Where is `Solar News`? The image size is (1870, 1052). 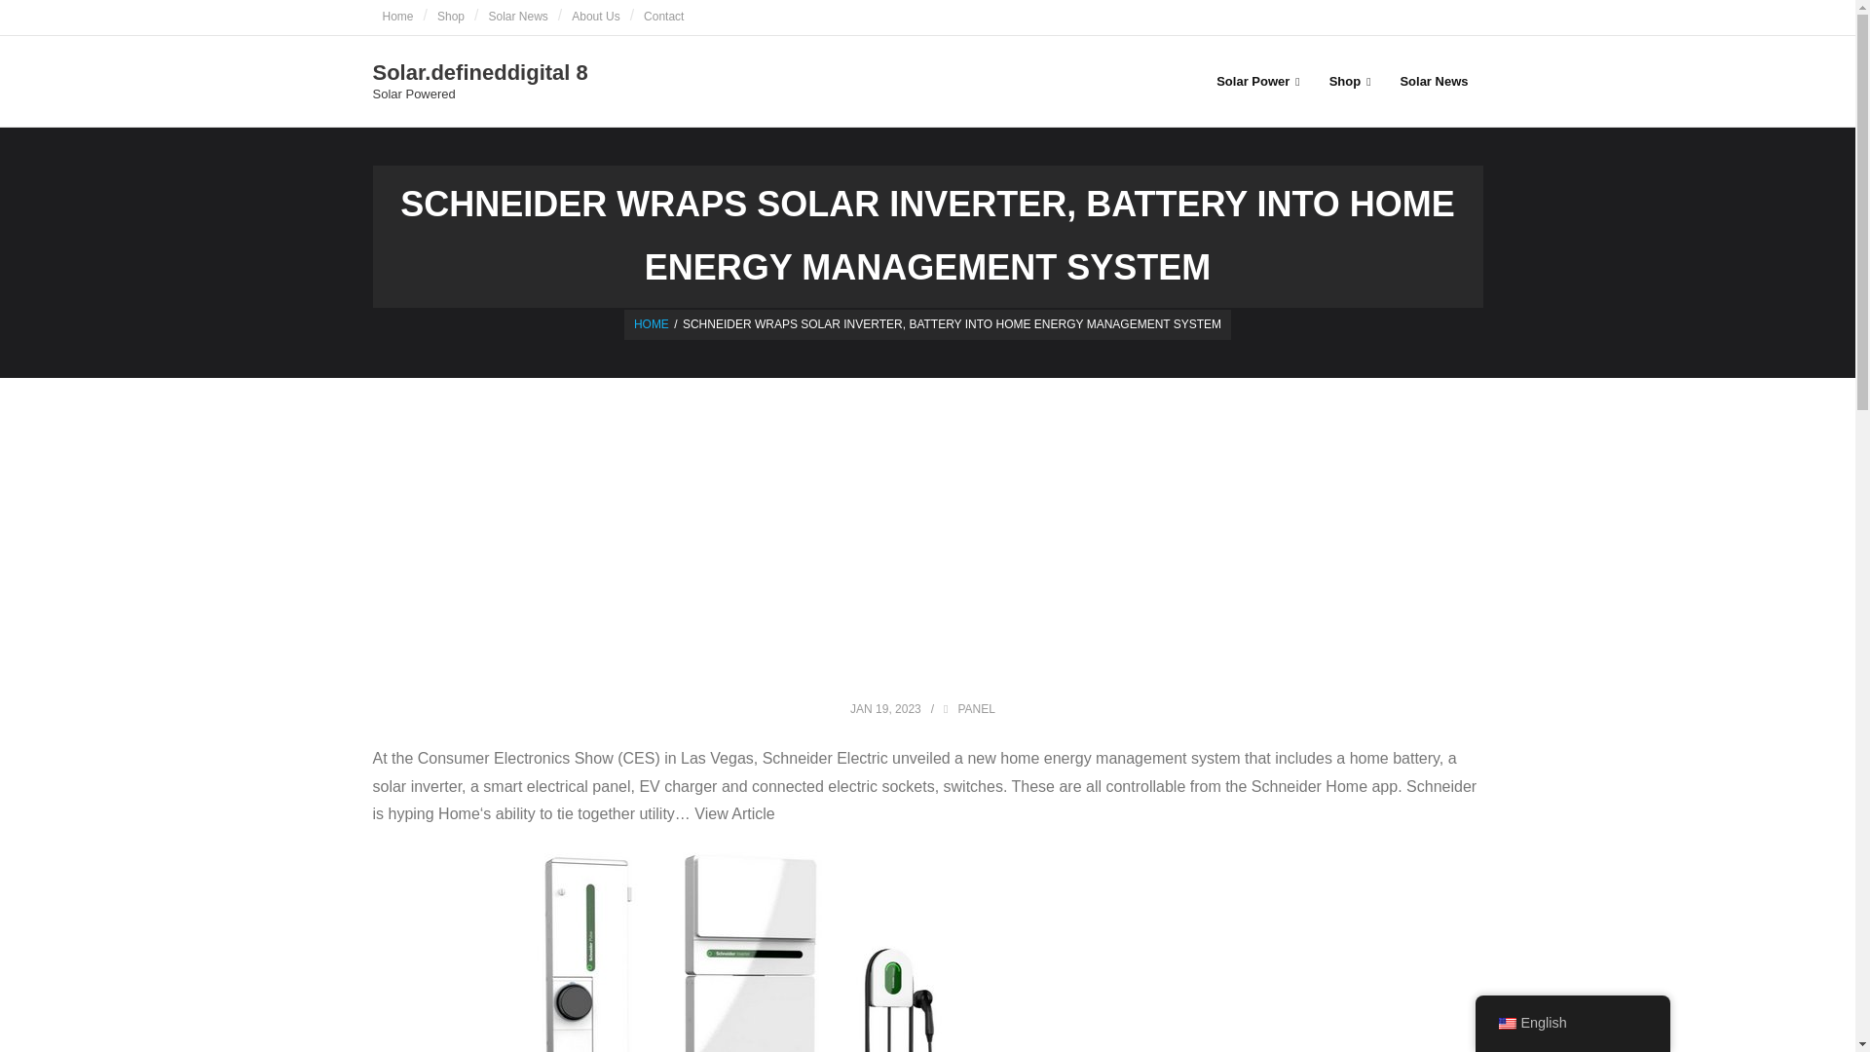 Solar News is located at coordinates (518, 18).